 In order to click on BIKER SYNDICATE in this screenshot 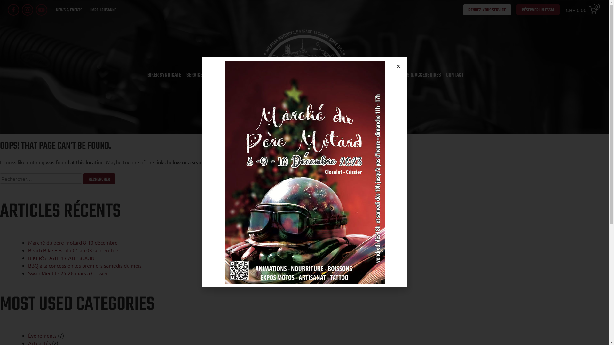, I will do `click(263, 74)`.